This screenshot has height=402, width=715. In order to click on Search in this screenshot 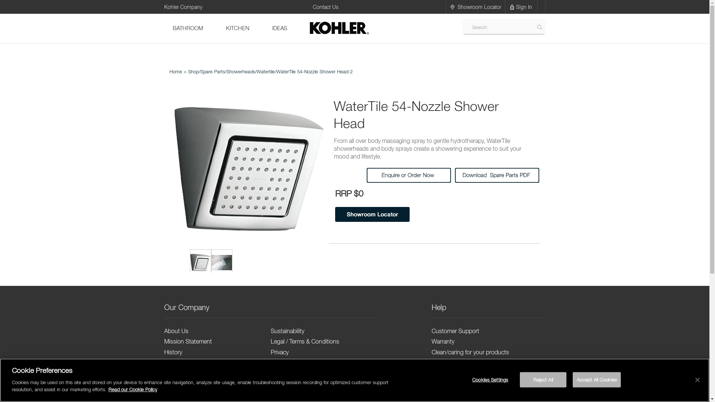, I will do `click(540, 28)`.